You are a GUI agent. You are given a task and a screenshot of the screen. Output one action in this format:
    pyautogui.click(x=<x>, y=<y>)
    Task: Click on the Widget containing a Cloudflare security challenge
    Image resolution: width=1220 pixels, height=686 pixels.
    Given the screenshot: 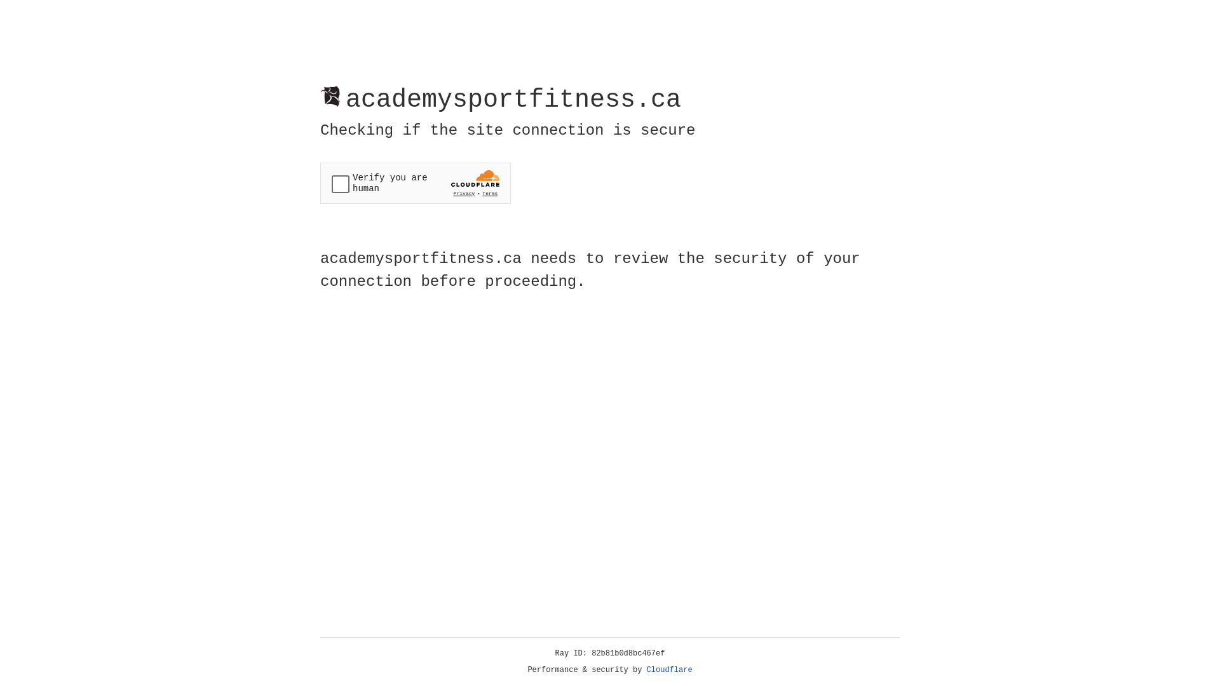 What is the action you would take?
    pyautogui.click(x=416, y=183)
    